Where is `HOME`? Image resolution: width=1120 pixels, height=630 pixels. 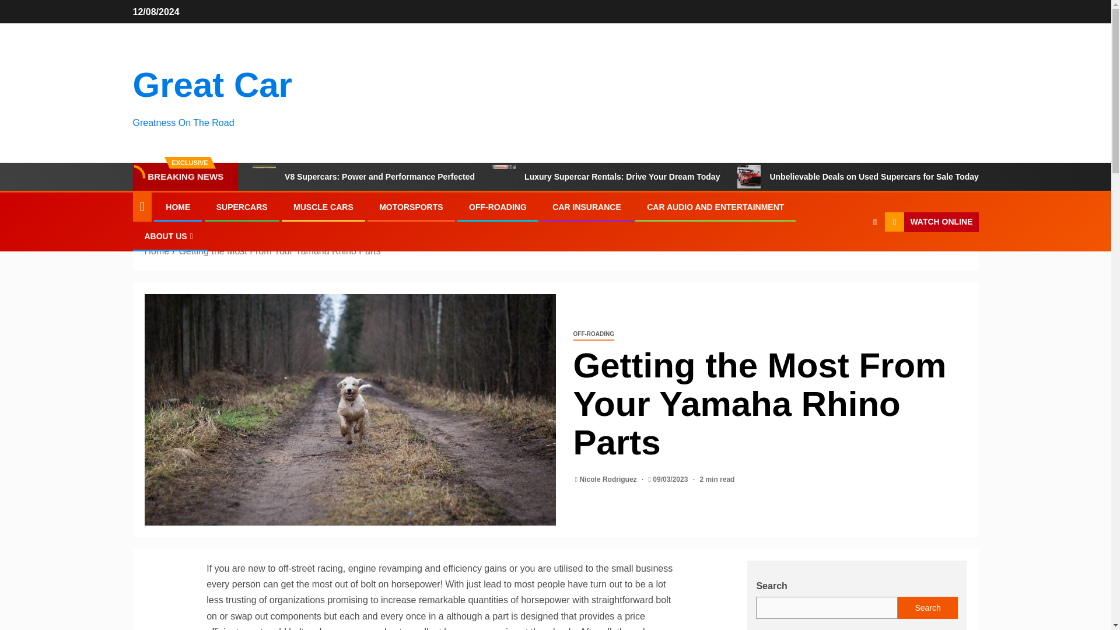
HOME is located at coordinates (178, 206).